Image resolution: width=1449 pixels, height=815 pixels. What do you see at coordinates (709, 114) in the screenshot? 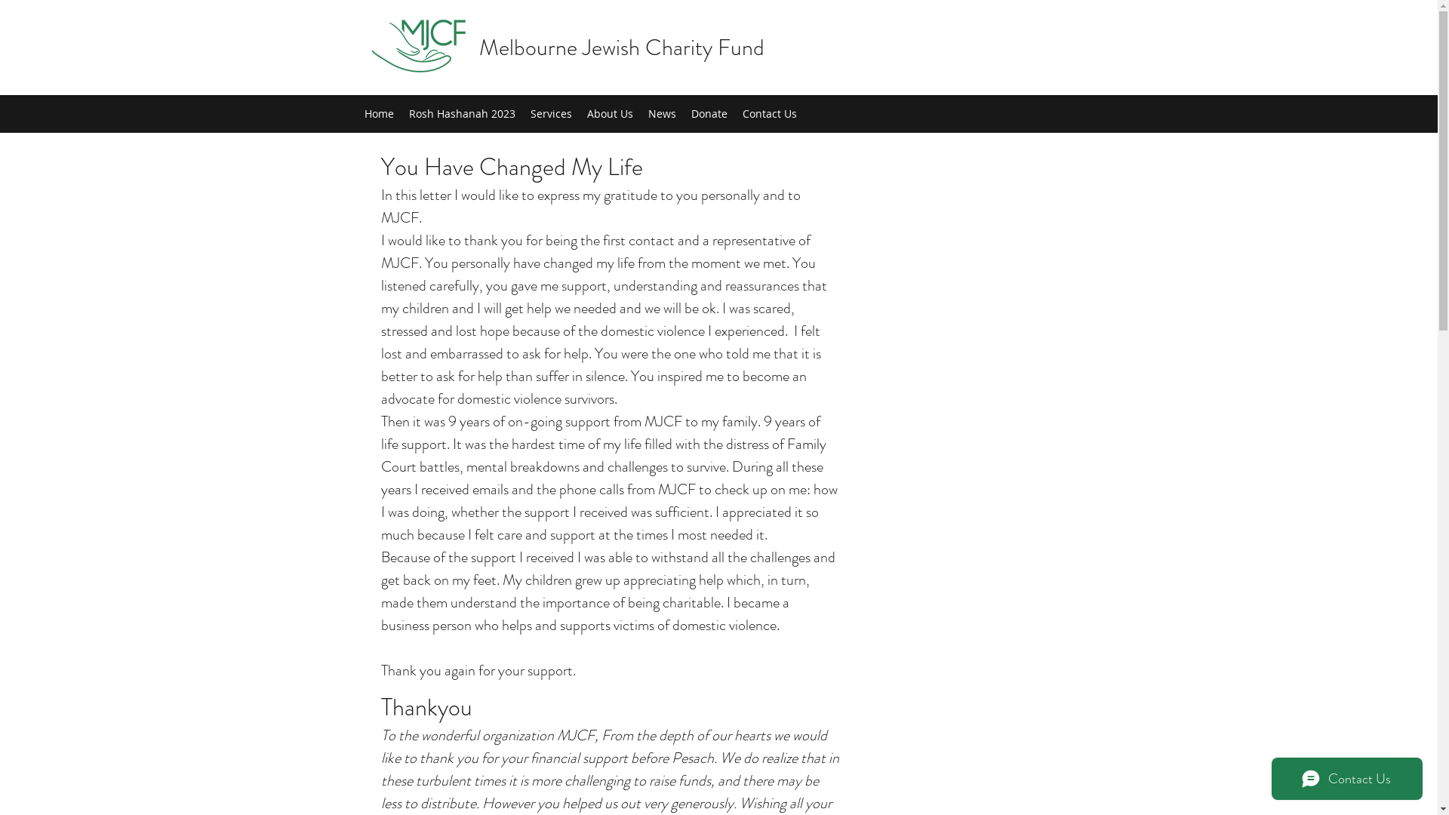
I see `Donate` at bounding box center [709, 114].